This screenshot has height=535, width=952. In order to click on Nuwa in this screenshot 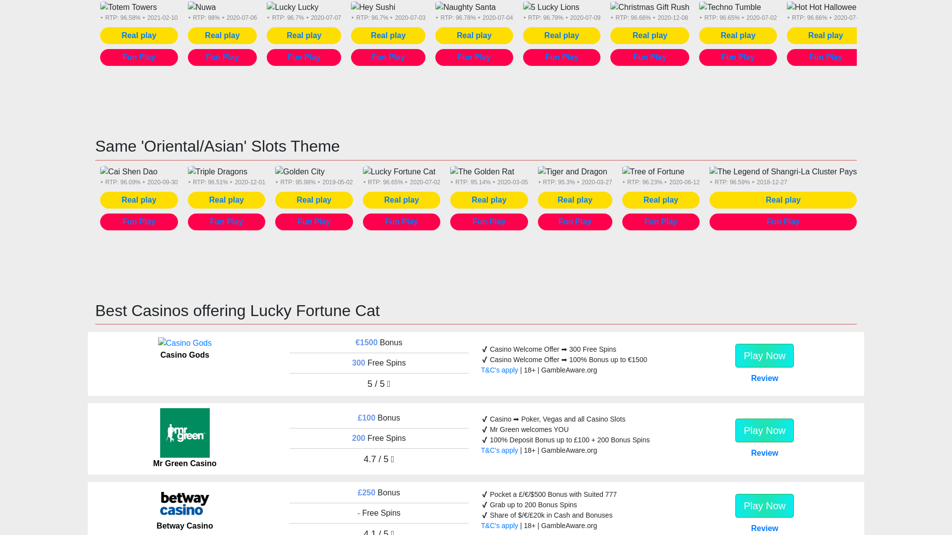, I will do `click(201, 7)`.